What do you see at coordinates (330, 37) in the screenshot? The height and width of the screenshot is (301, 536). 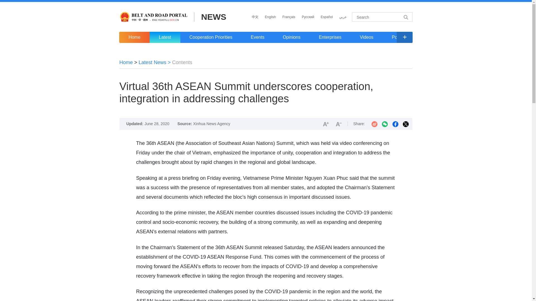 I see `Enterprises` at bounding box center [330, 37].